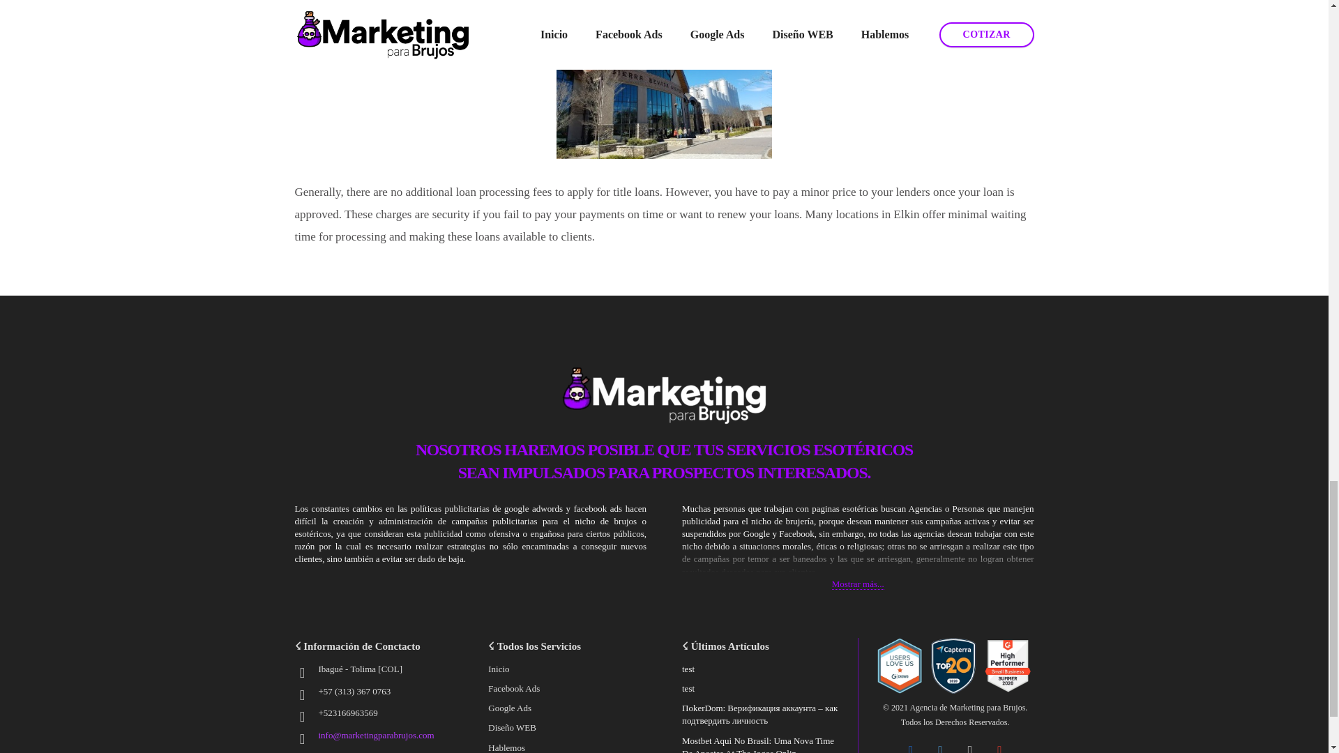 This screenshot has width=1339, height=753. I want to click on Google Ads, so click(510, 707).